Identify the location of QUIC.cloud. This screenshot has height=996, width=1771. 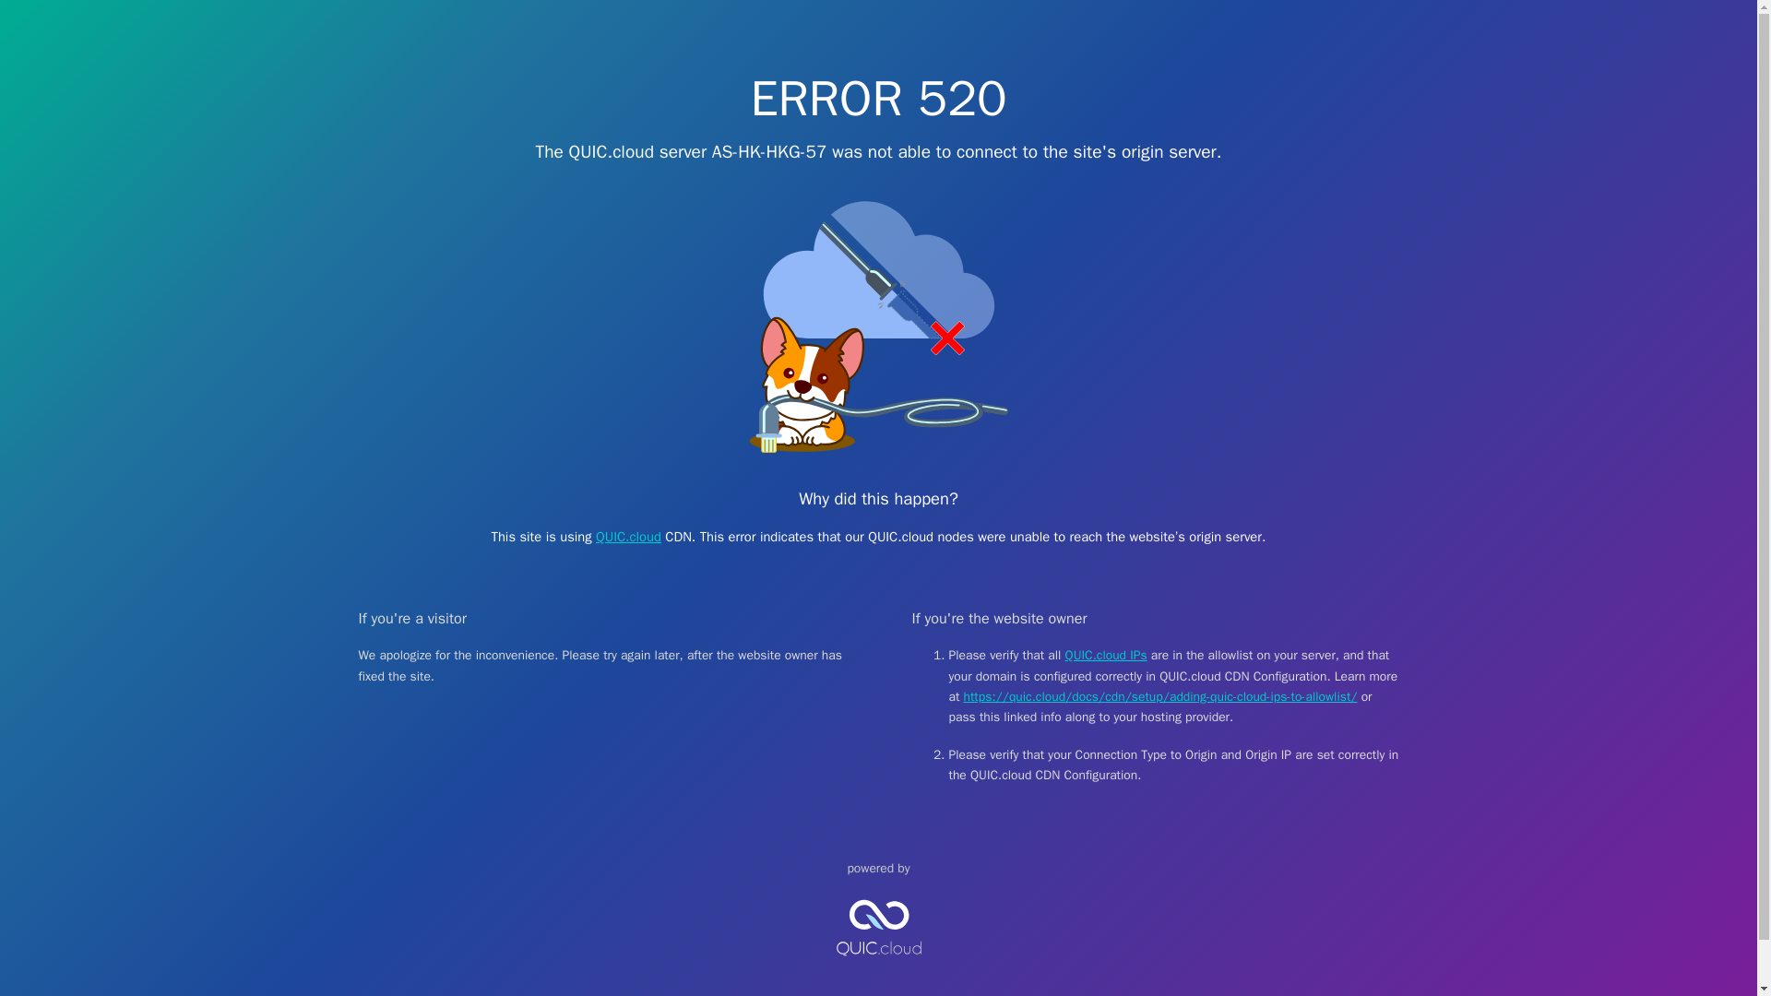
(627, 537).